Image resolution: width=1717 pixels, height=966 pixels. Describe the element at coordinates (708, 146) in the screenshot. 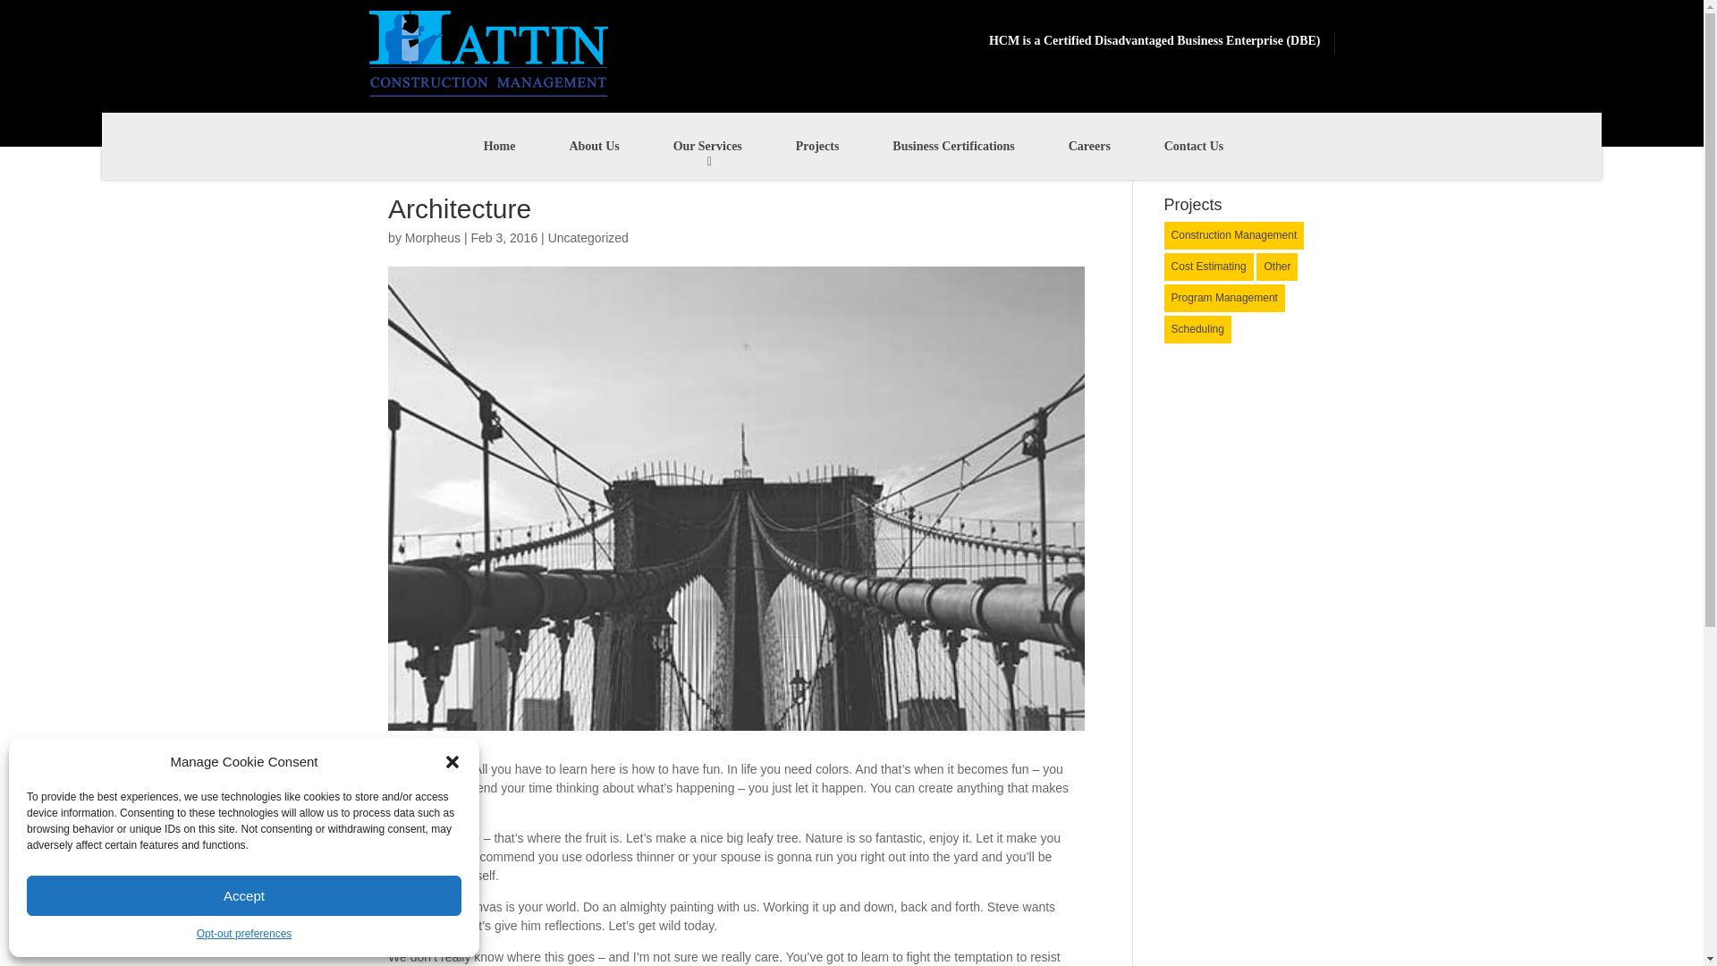

I see `Our Services` at that location.